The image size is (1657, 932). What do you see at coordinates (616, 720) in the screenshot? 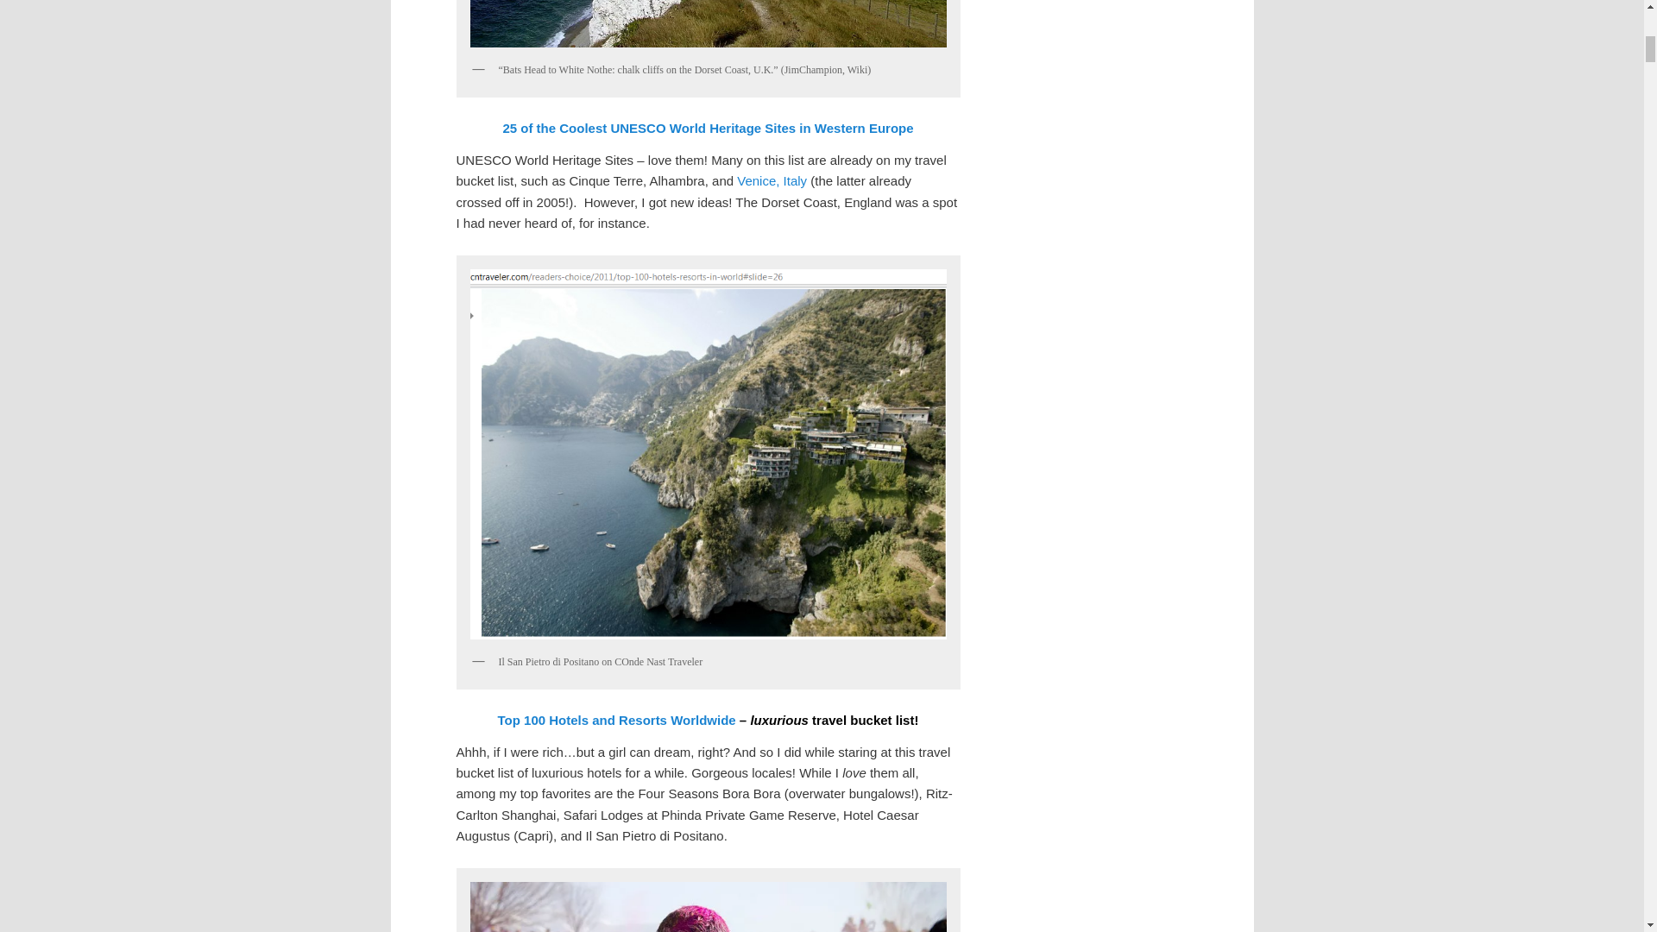
I see `Top 100 Hotels and Resorts Worldwide` at bounding box center [616, 720].